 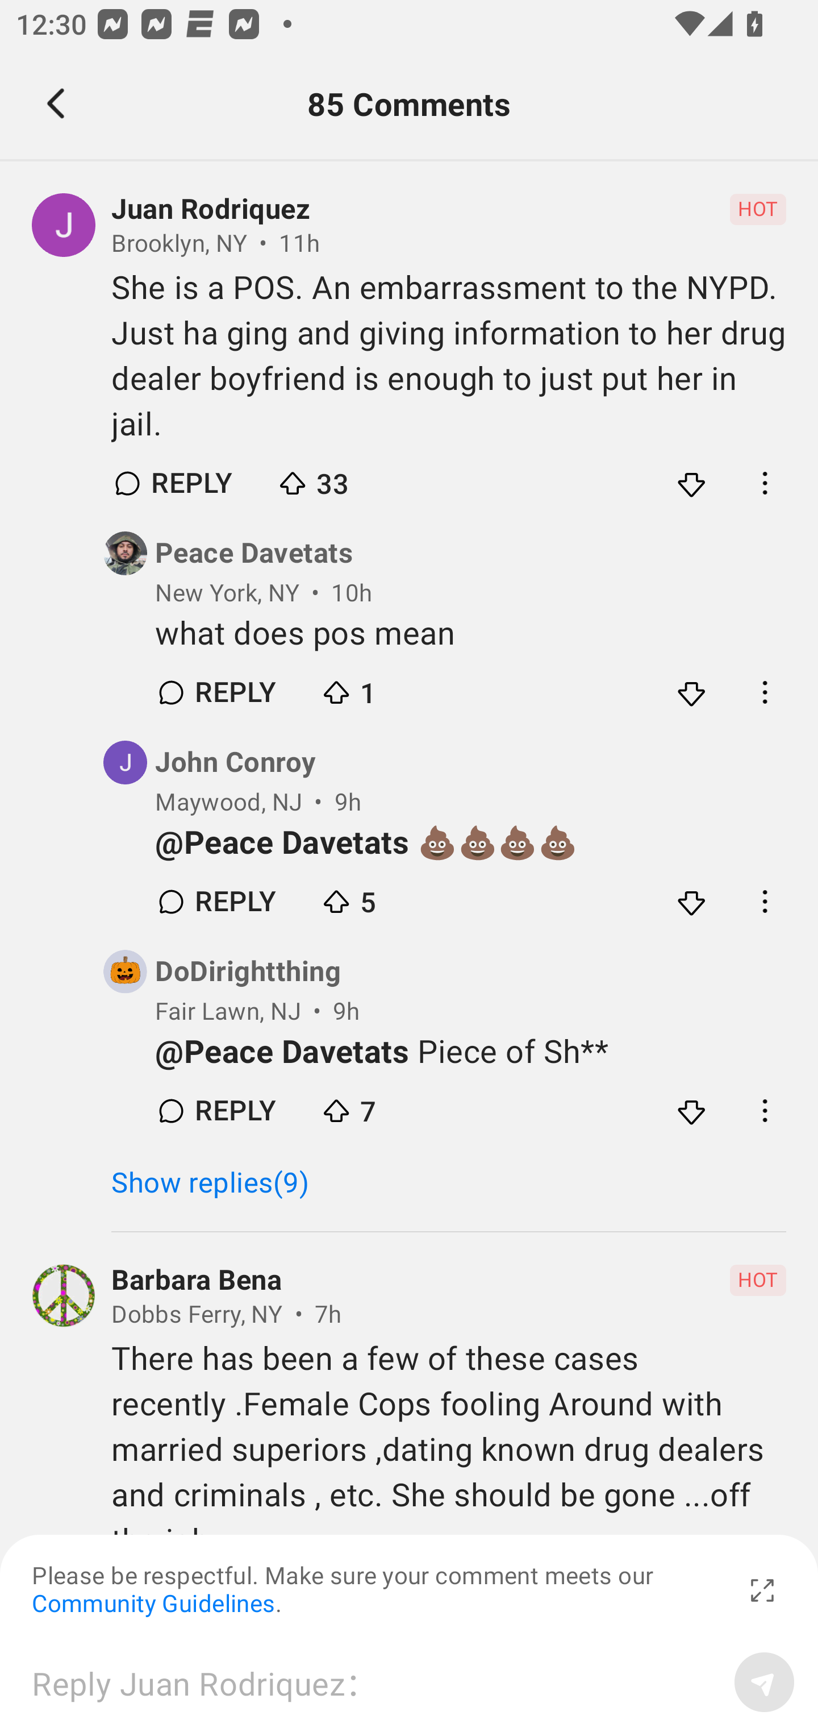 What do you see at coordinates (375, 1682) in the screenshot?
I see `Reply Juan Rodriquez：` at bounding box center [375, 1682].